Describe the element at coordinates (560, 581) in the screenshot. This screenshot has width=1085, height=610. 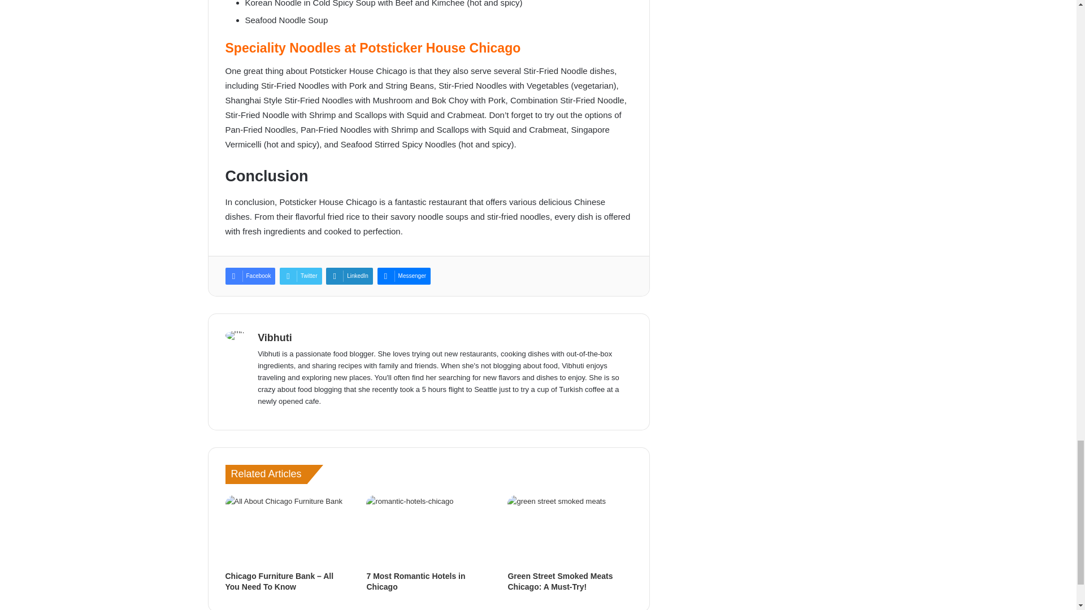
I see `Green Street Smoked Meats Chicago: A Must-Try!` at that location.